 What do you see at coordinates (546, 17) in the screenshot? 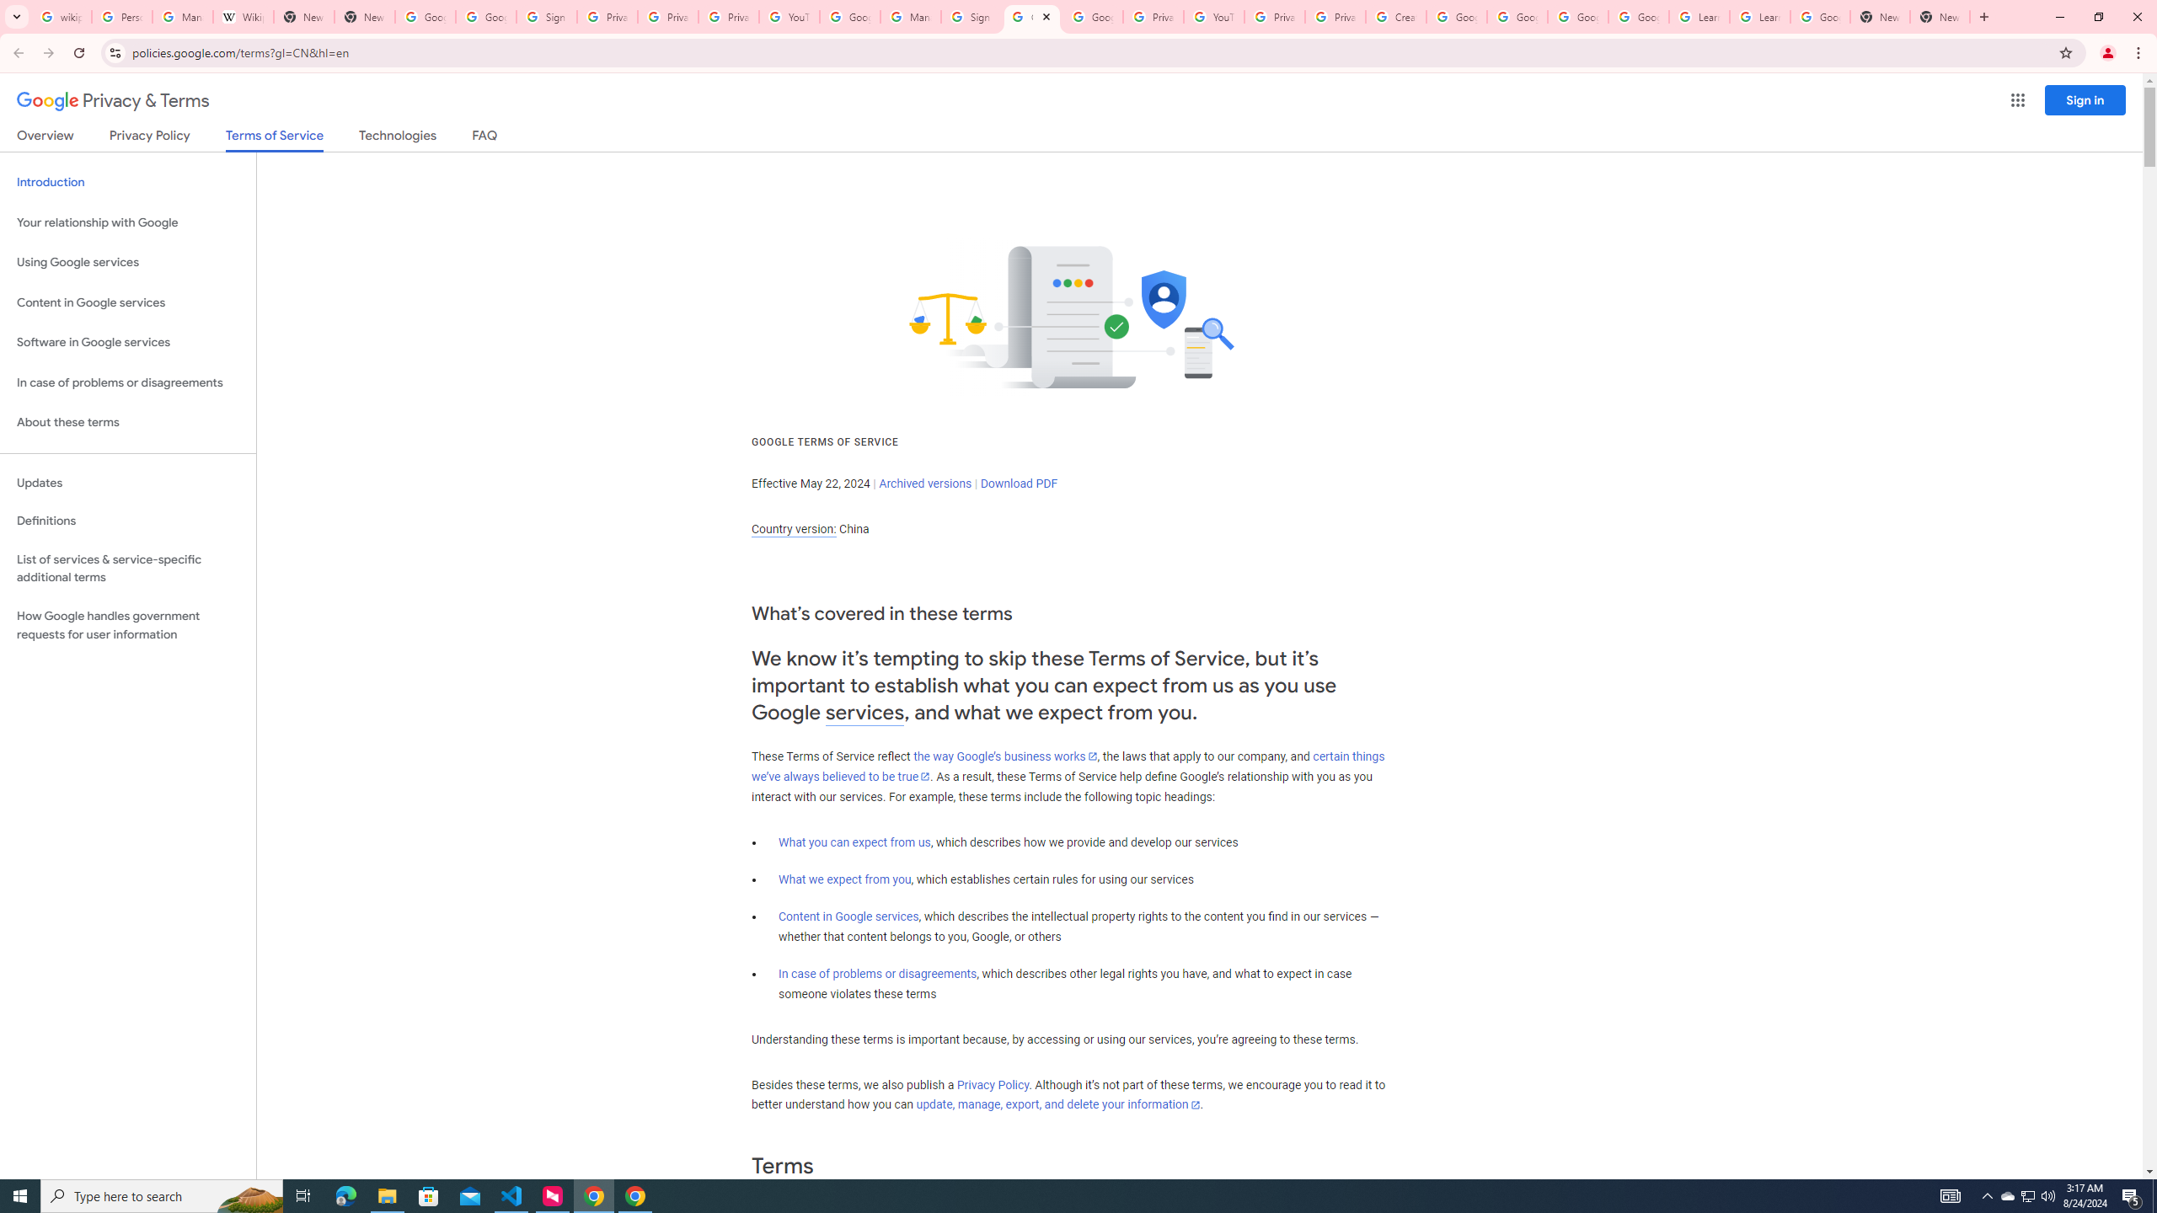
I see `Sign in - Google Accounts` at bounding box center [546, 17].